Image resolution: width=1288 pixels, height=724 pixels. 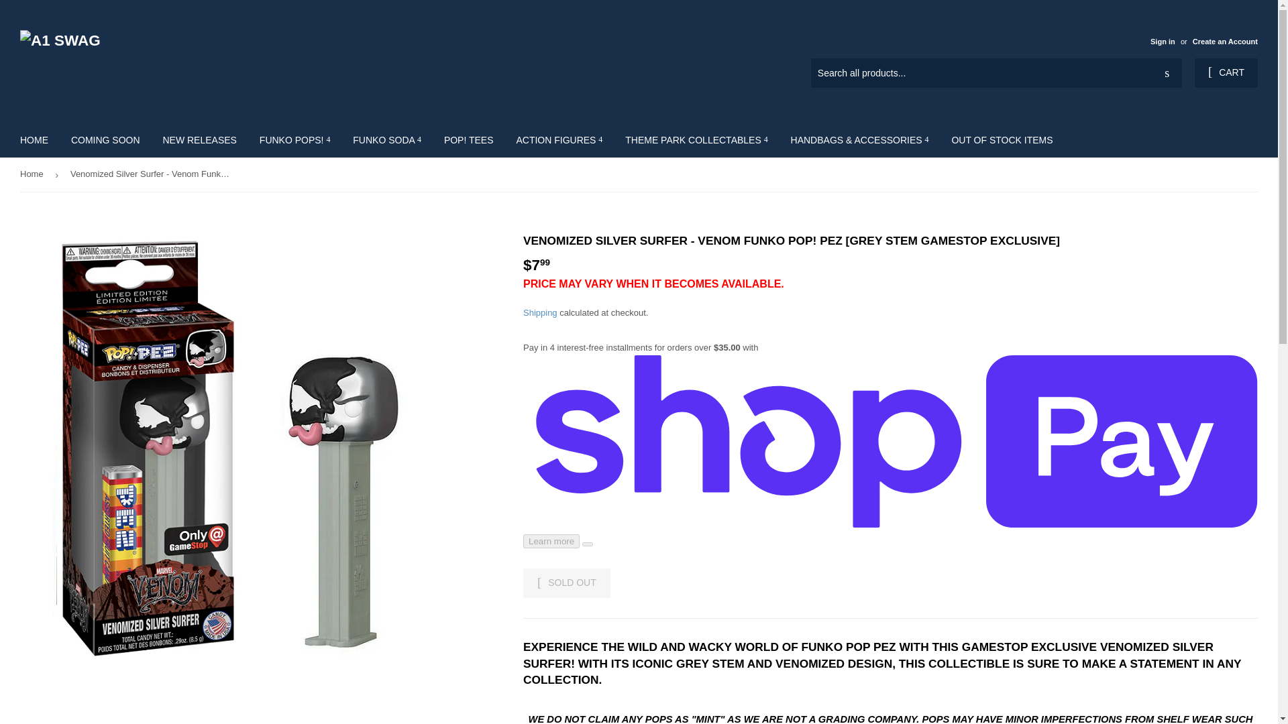 What do you see at coordinates (1226, 72) in the screenshot?
I see `CART` at bounding box center [1226, 72].